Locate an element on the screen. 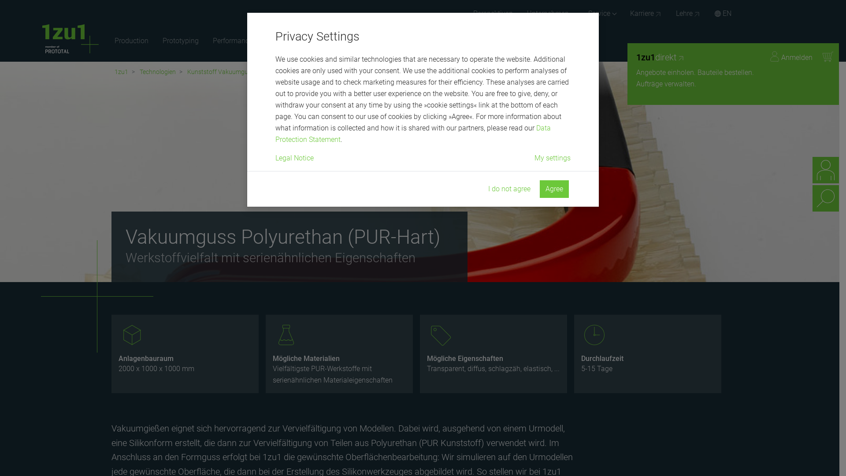  1zu1
direkt
  is located at coordinates (698, 57).